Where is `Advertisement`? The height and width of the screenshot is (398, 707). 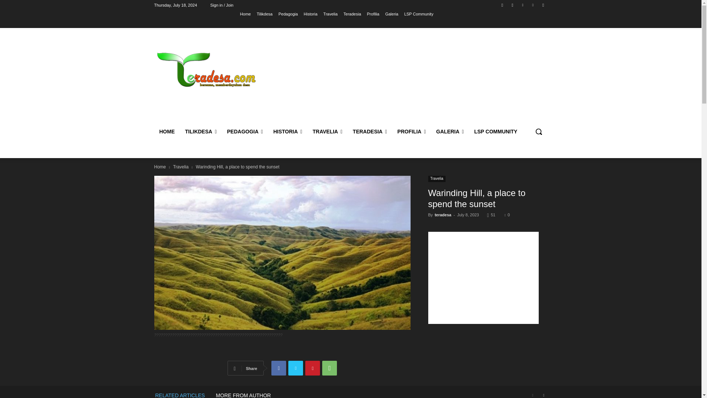 Advertisement is located at coordinates (411, 77).